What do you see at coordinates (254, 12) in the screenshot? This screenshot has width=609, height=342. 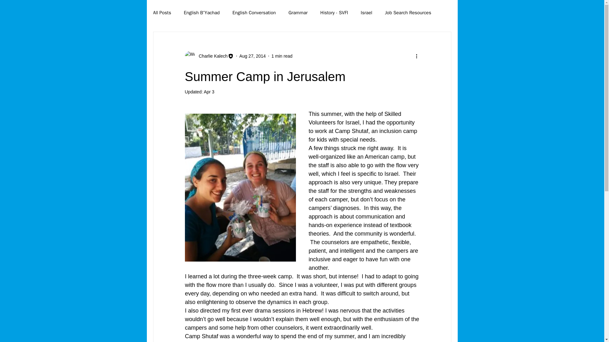 I see `English Conversation` at bounding box center [254, 12].